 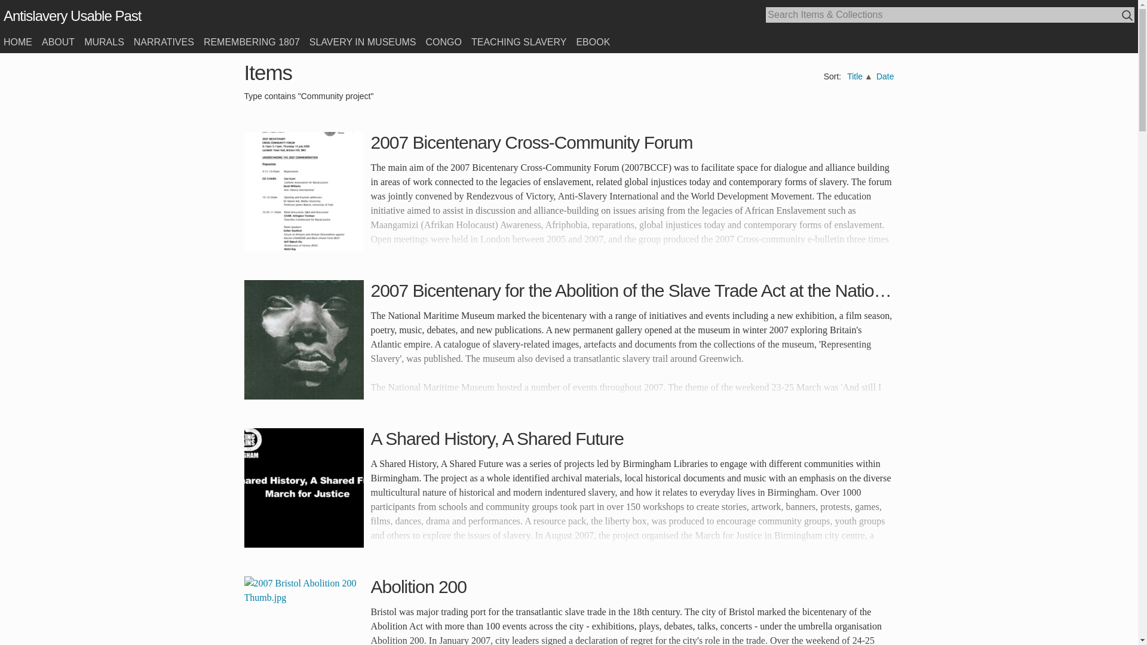 What do you see at coordinates (519, 42) in the screenshot?
I see `TEACHING SLAVERY` at bounding box center [519, 42].